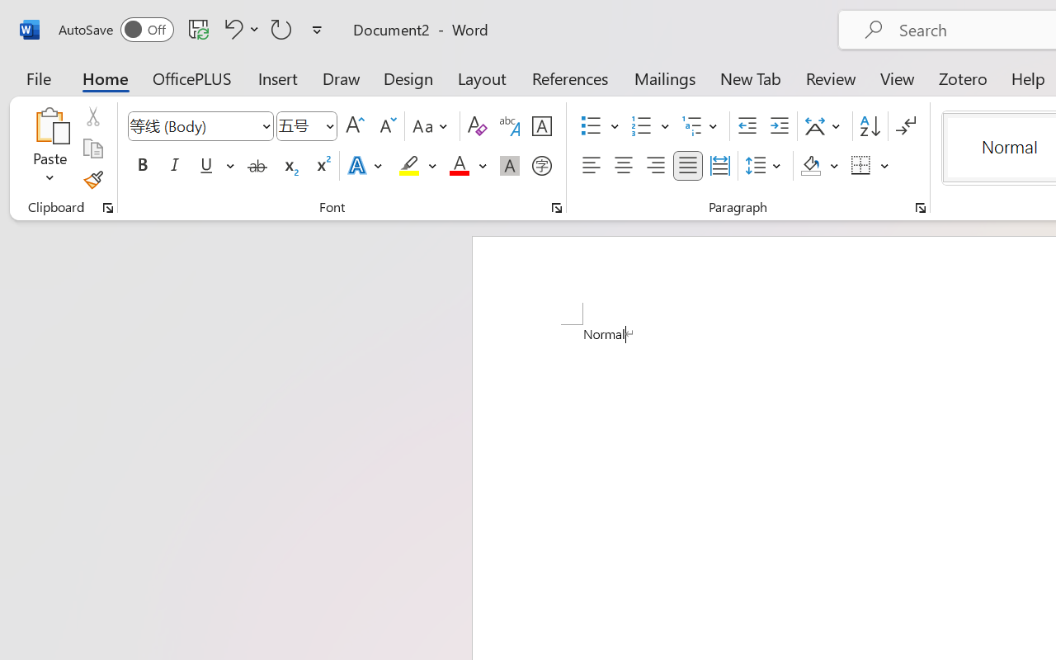 The height and width of the screenshot is (660, 1056). Describe the element at coordinates (747, 126) in the screenshot. I see `Decrease Indent` at that location.